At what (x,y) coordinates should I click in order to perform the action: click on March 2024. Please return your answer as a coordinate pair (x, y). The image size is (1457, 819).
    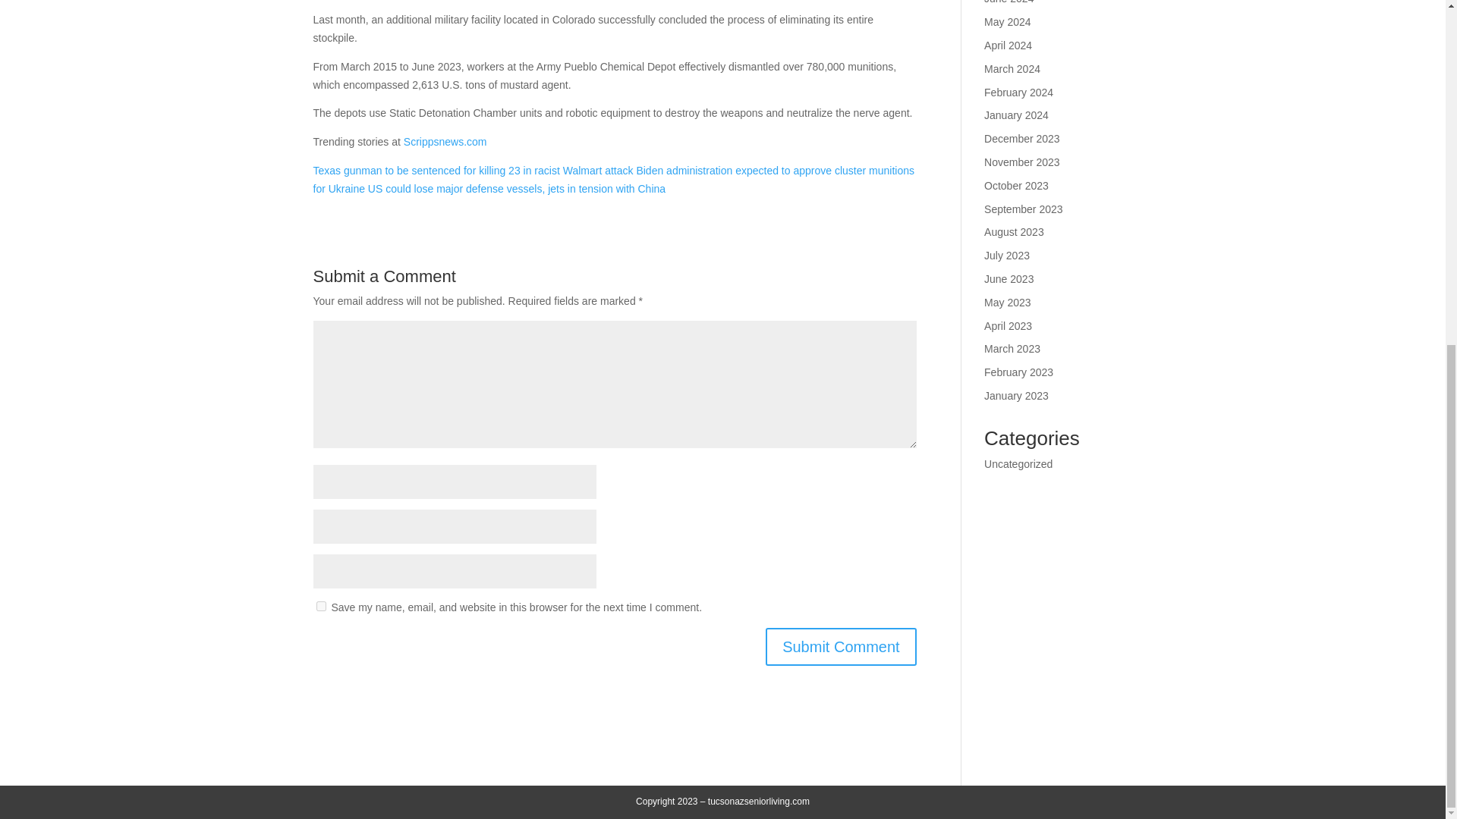
    Looking at the image, I should click on (1012, 69).